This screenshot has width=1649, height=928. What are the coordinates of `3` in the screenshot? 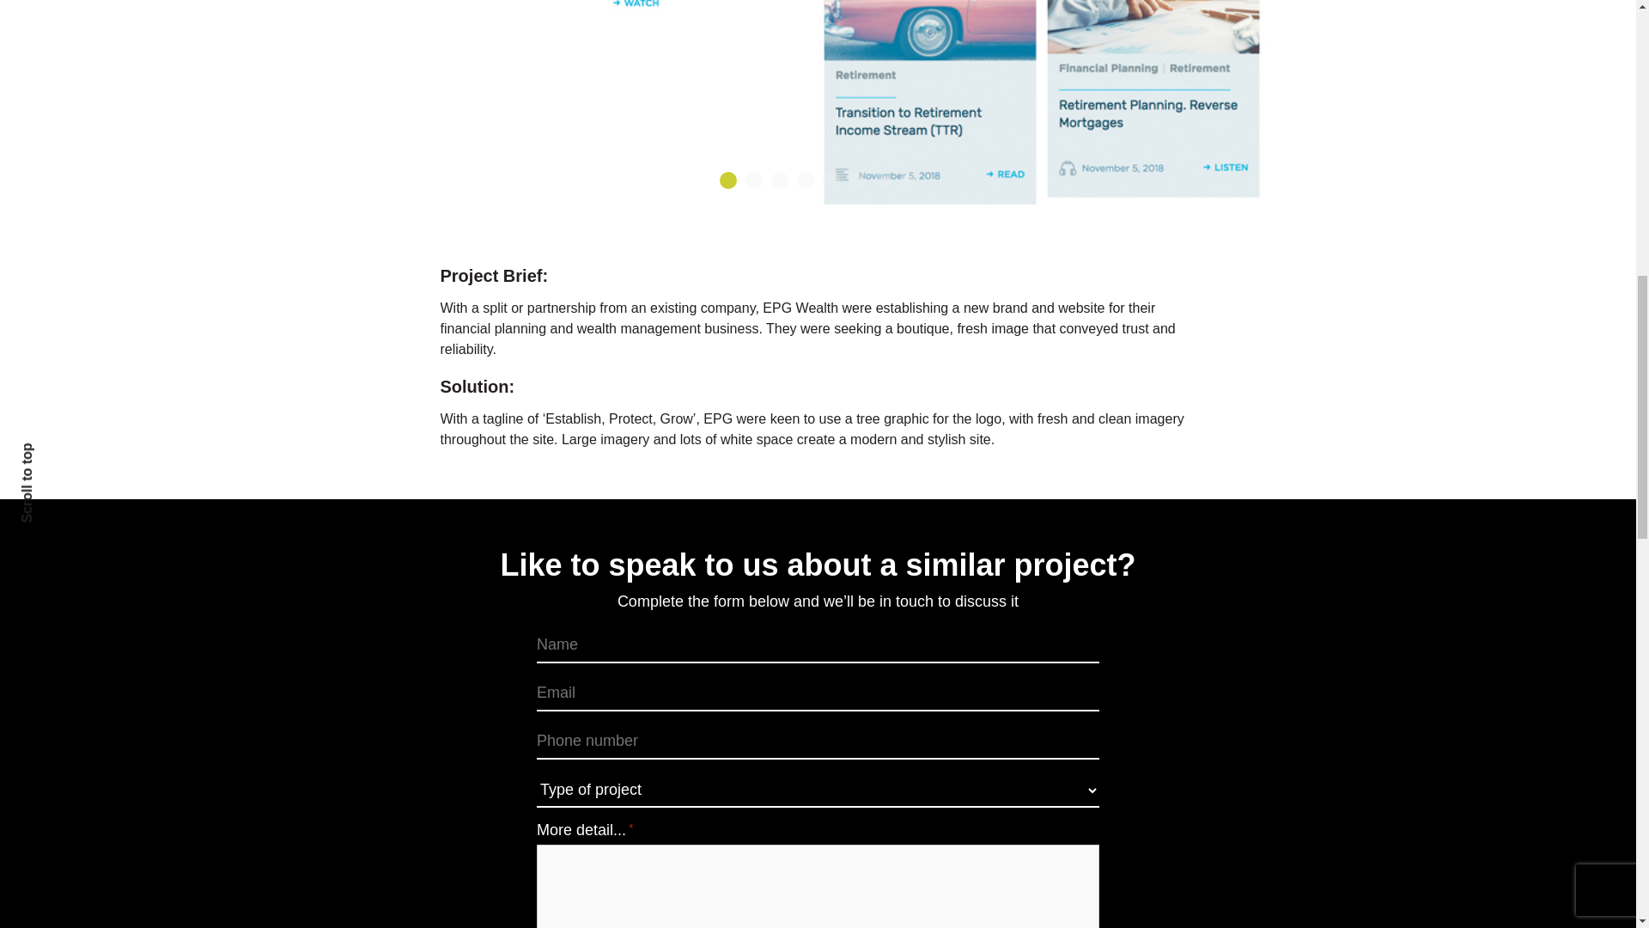 It's located at (780, 180).